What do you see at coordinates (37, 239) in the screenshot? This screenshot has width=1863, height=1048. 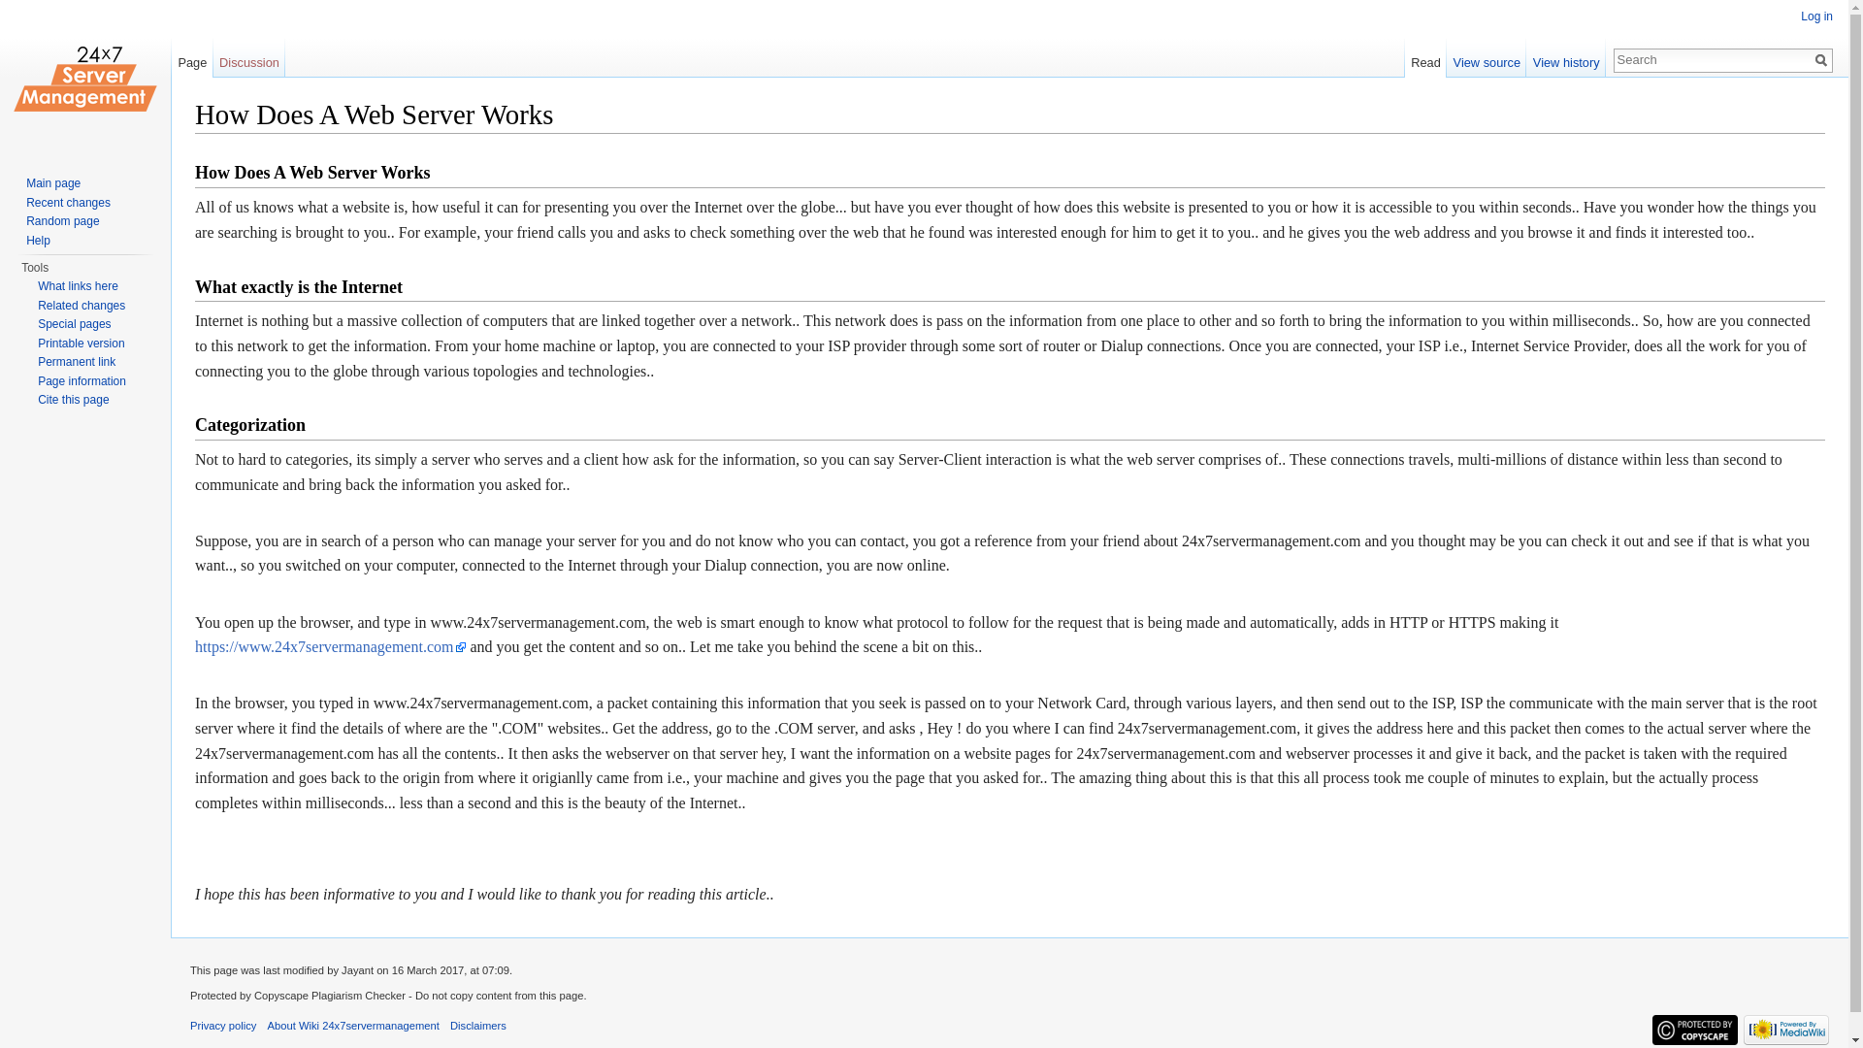 I see `The place to find out` at bounding box center [37, 239].